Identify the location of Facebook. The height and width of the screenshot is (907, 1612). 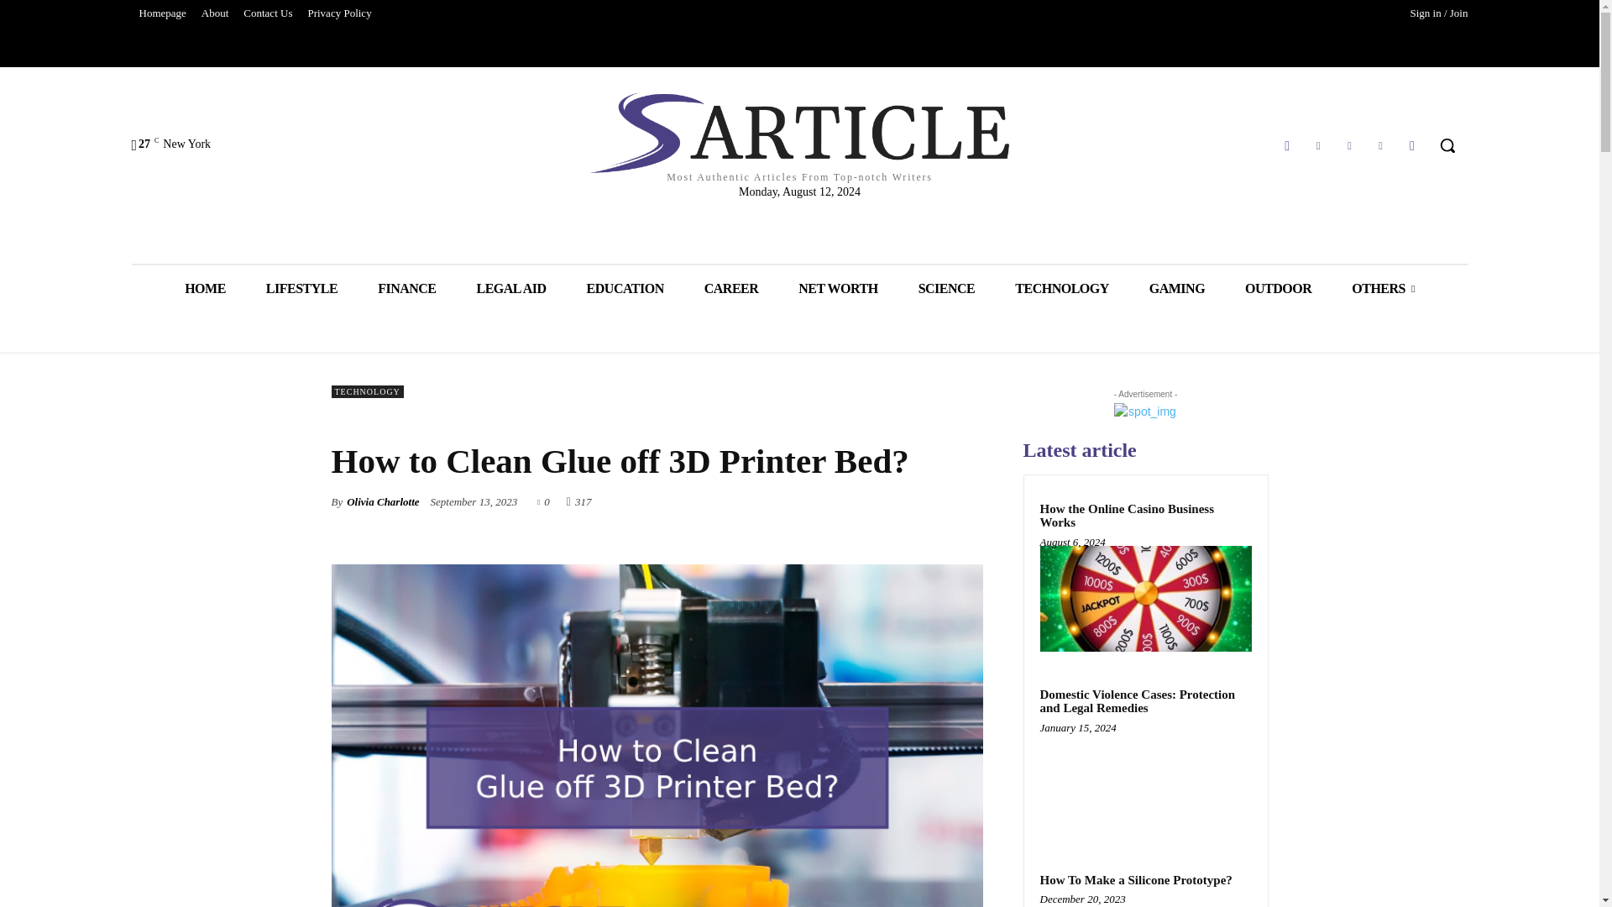
(1288, 144).